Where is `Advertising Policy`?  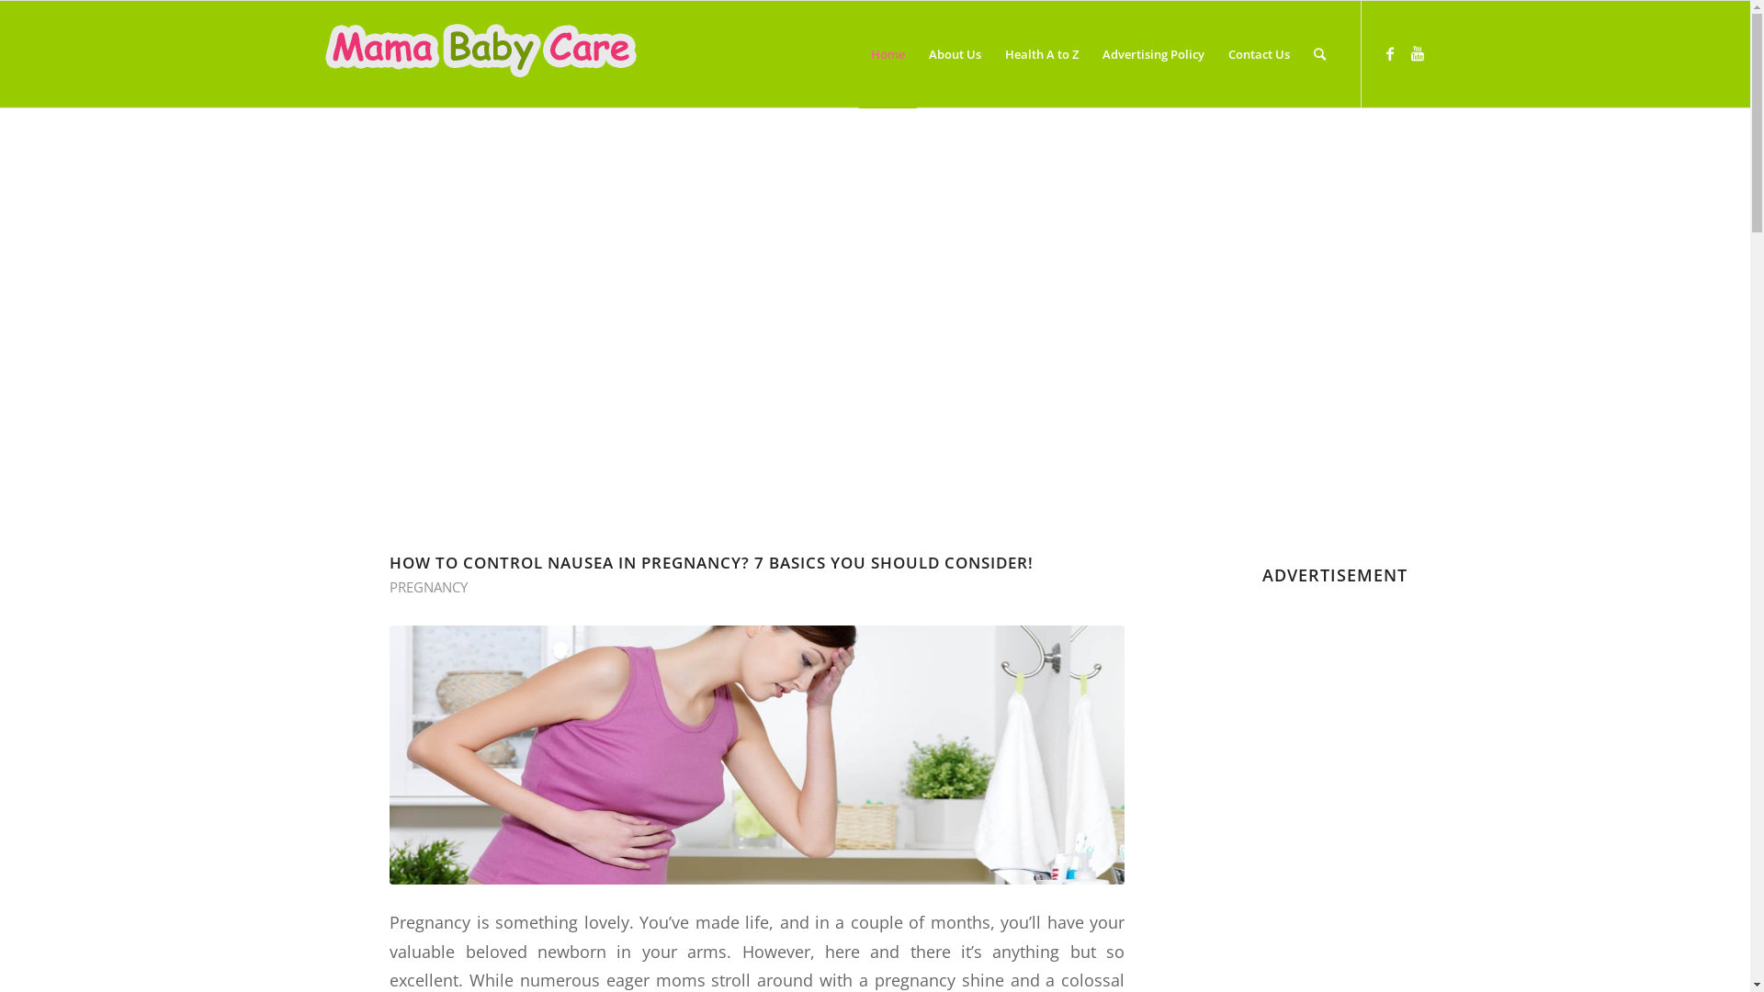 Advertising Policy is located at coordinates (1152, 54).